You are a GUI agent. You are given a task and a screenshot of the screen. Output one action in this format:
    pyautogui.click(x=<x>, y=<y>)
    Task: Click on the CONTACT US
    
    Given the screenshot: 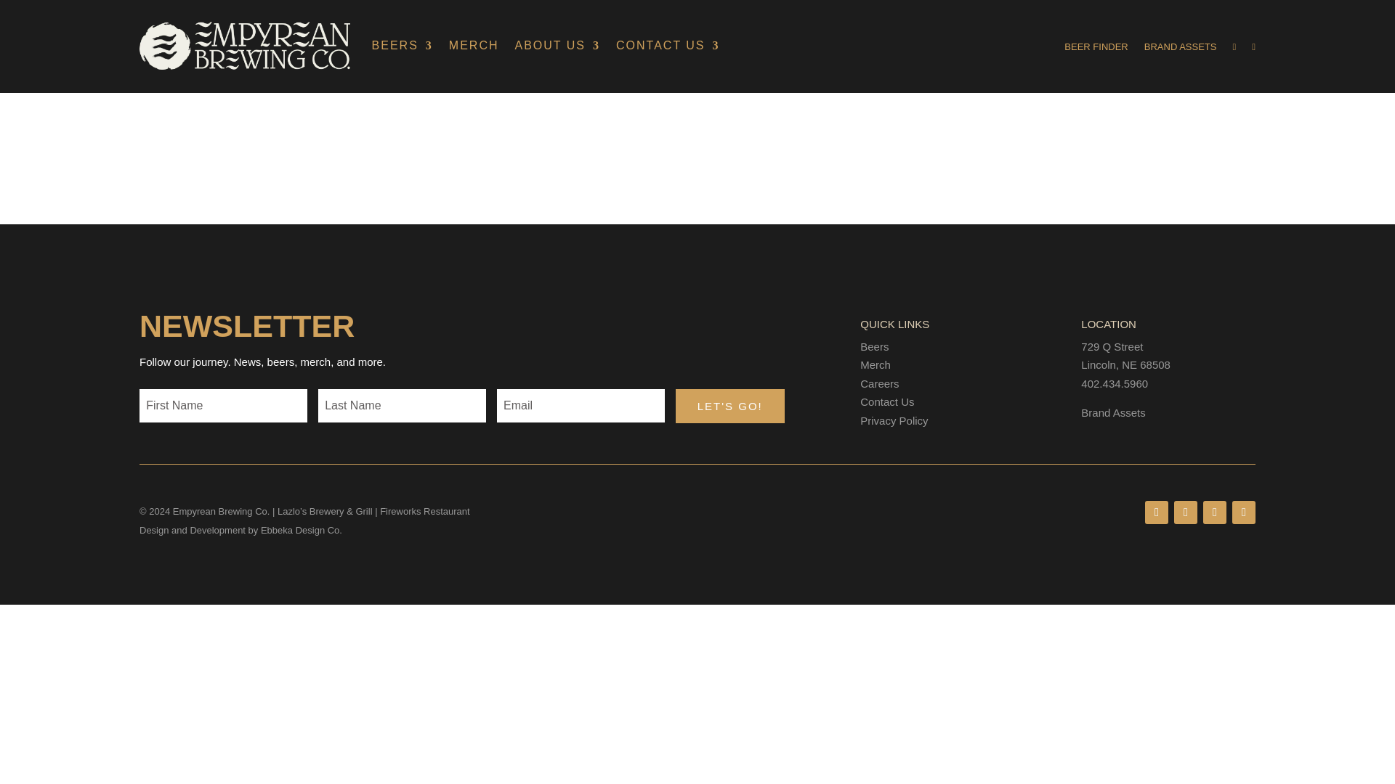 What is the action you would take?
    pyautogui.click(x=668, y=45)
    